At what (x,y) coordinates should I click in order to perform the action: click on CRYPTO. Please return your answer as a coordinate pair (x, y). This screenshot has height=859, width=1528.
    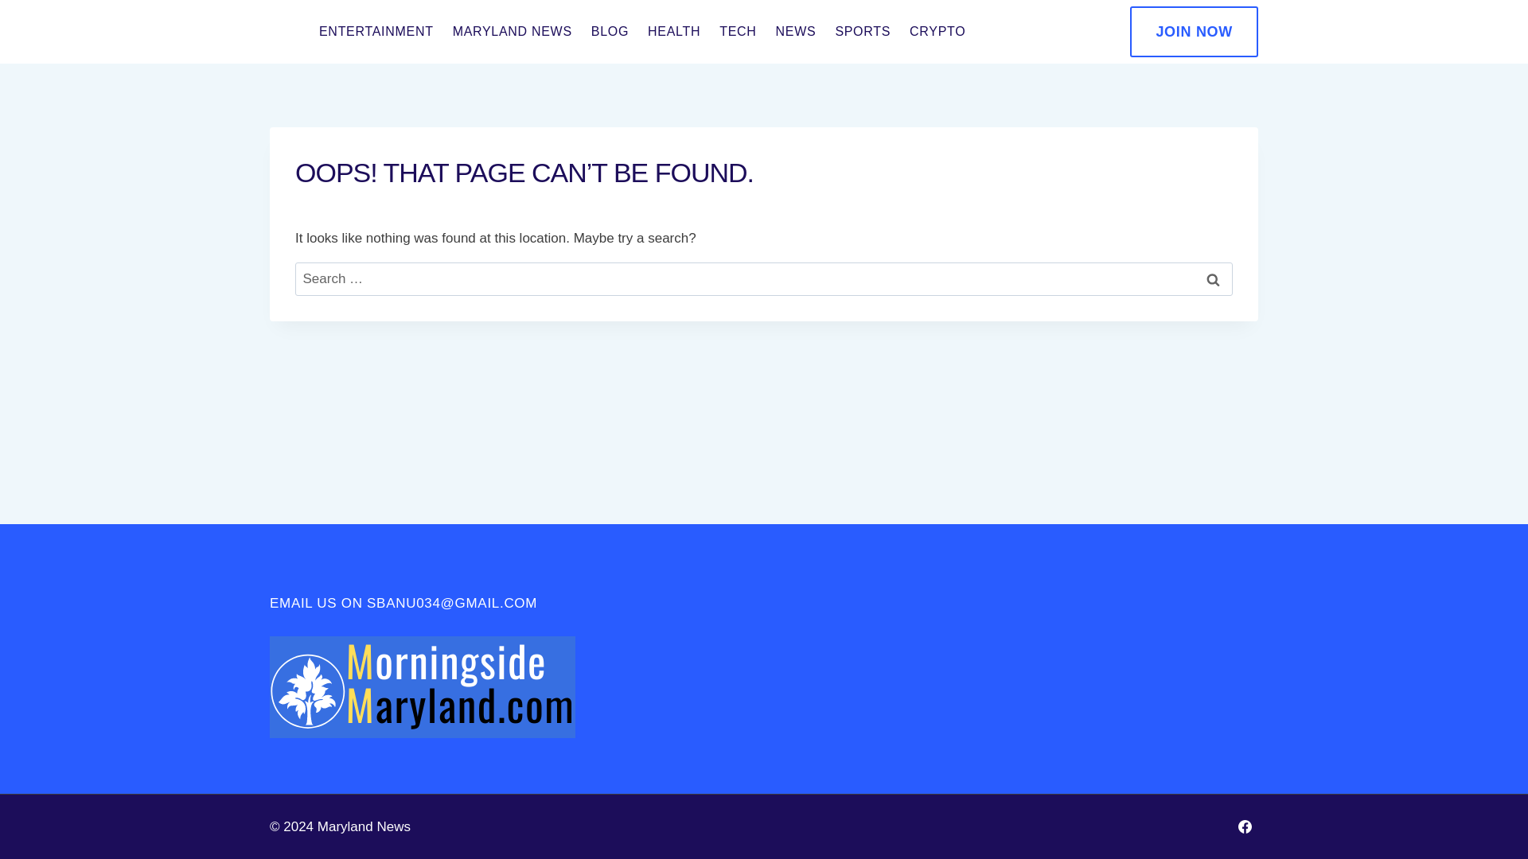
    Looking at the image, I should click on (937, 32).